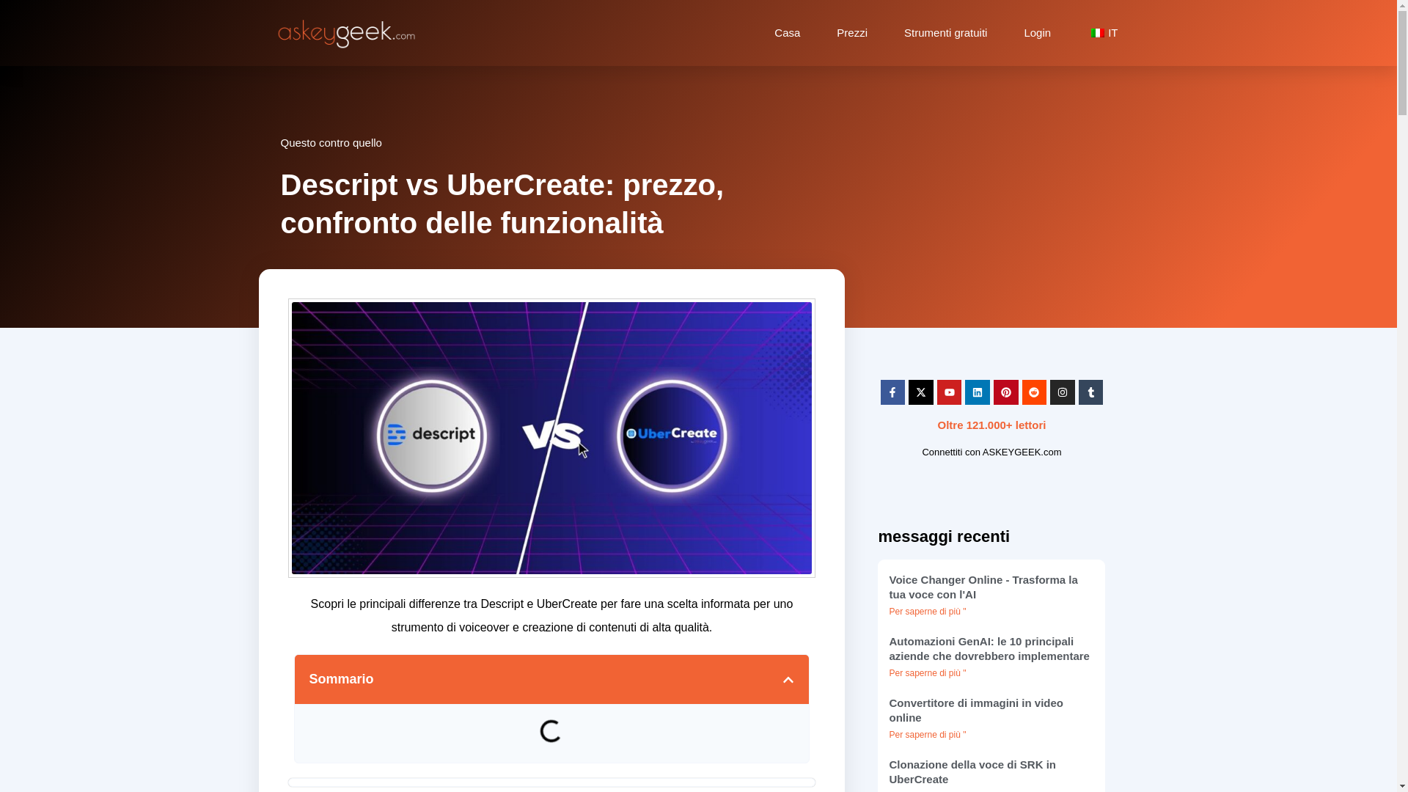 The height and width of the screenshot is (792, 1408). Describe the element at coordinates (945, 32) in the screenshot. I see `Strumenti gratuiti` at that location.